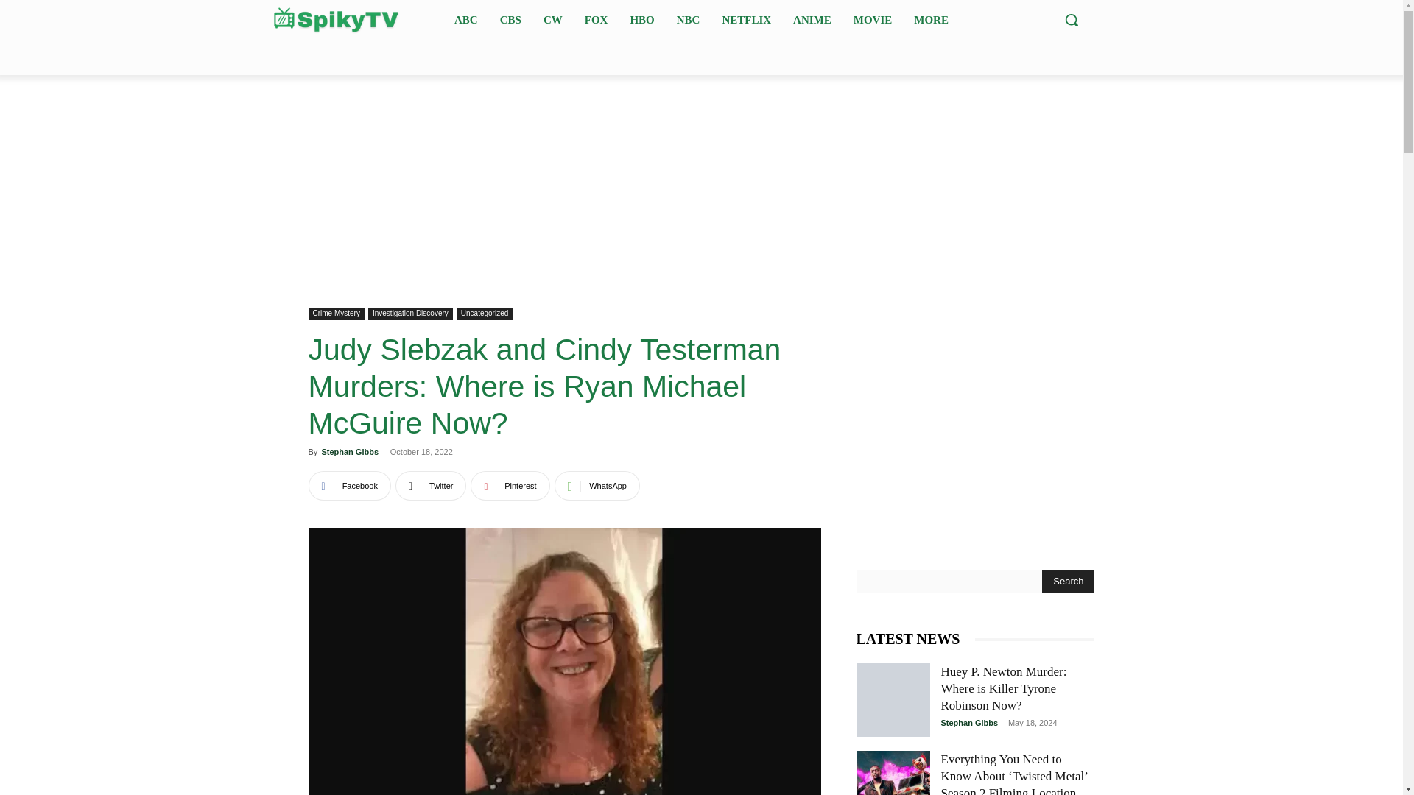  I want to click on ABC, so click(465, 20).